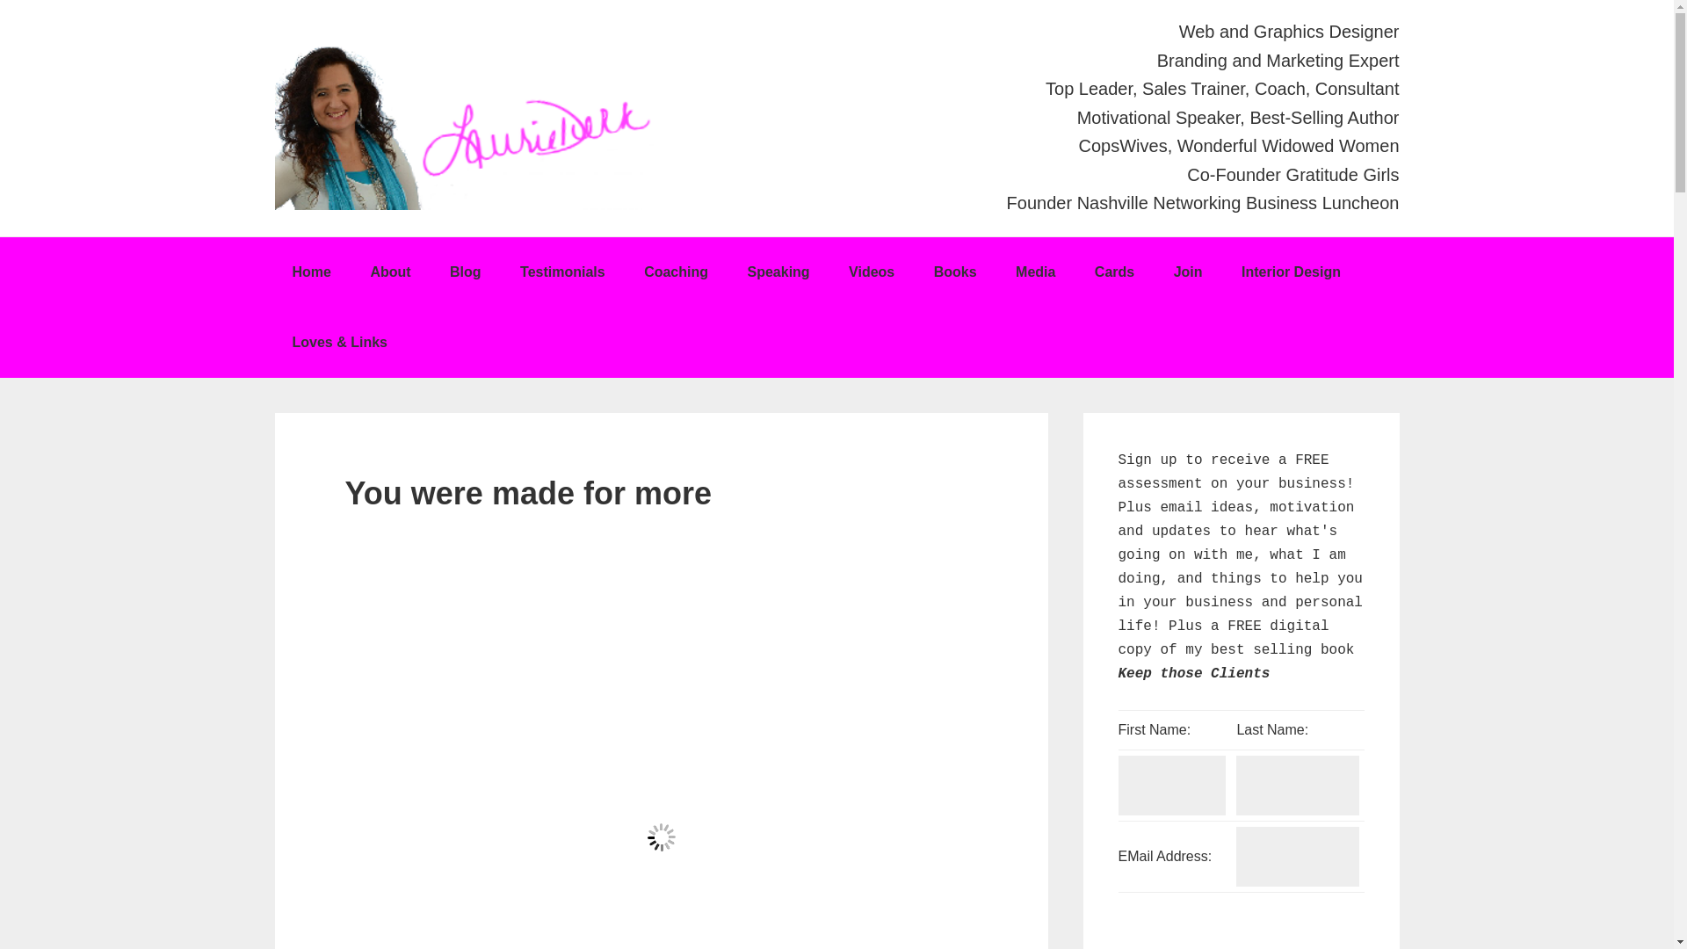 The width and height of the screenshot is (1687, 949). I want to click on Coaching, so click(675, 272).